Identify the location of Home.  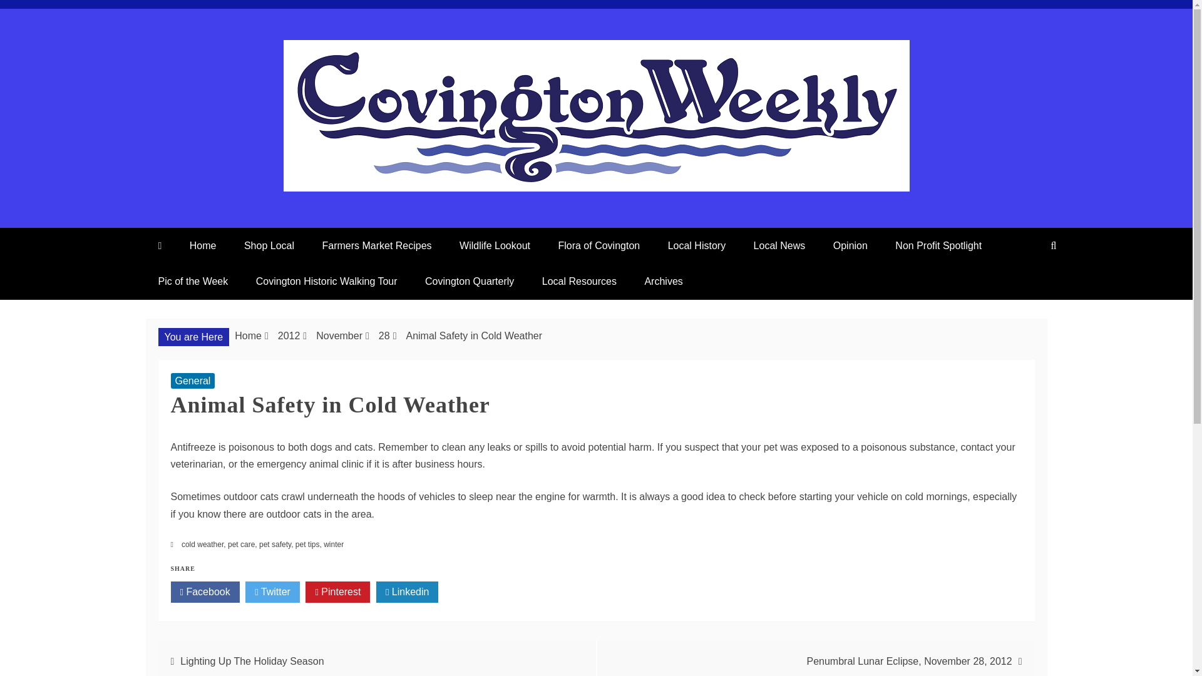
(248, 335).